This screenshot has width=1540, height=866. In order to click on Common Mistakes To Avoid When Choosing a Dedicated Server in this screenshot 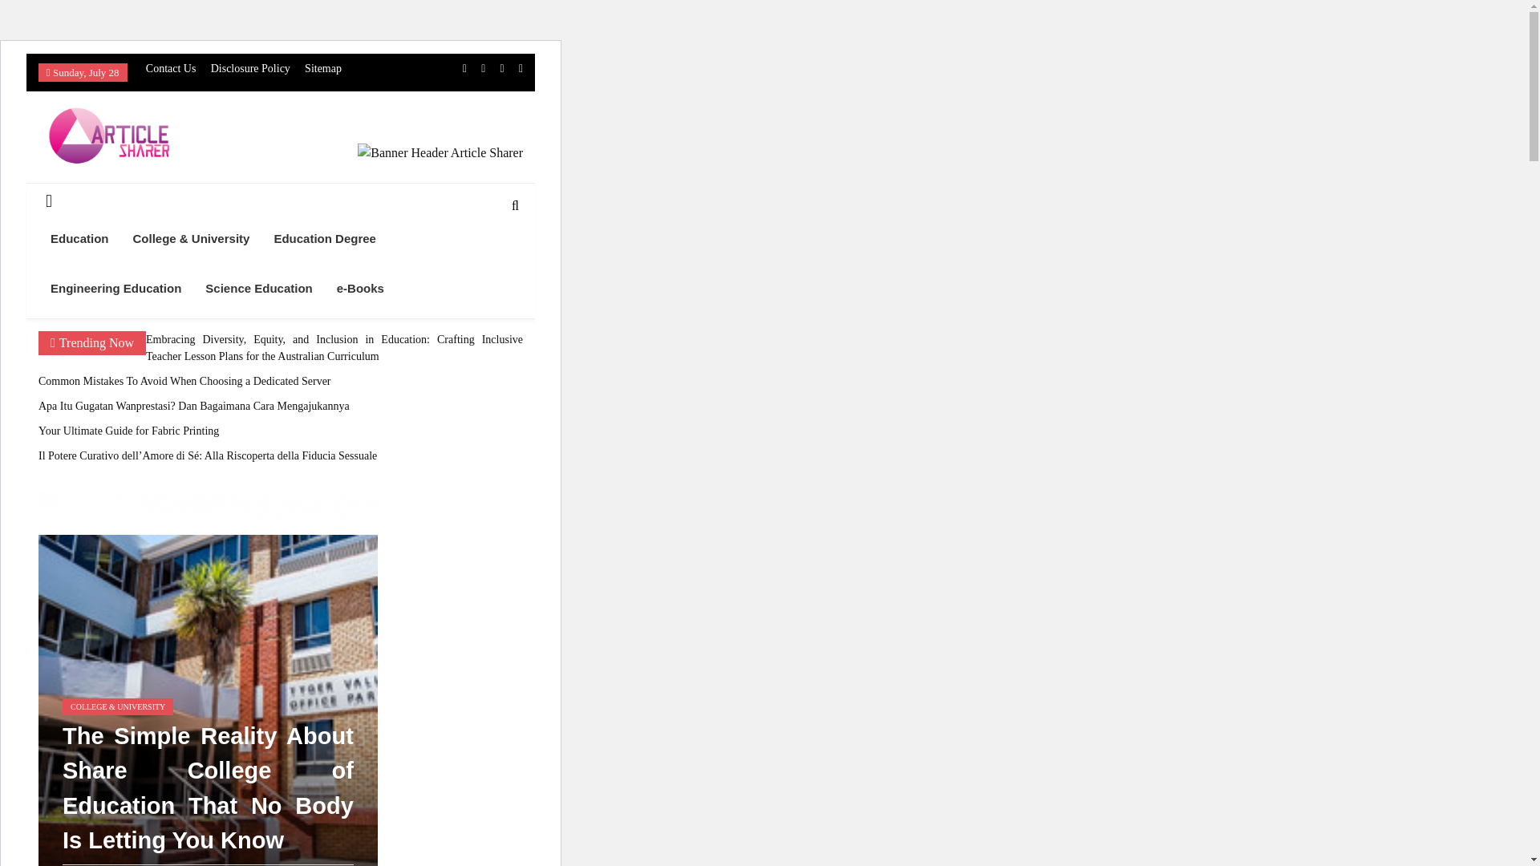, I will do `click(184, 380)`.